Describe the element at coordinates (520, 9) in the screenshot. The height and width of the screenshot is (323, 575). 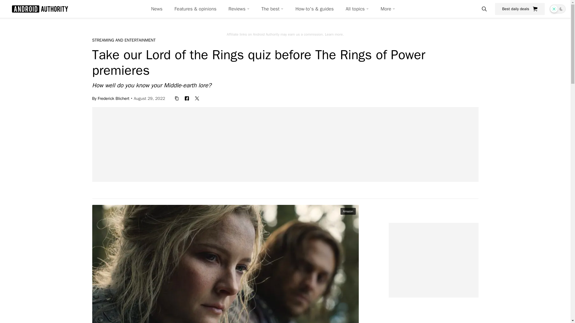
I see `Best daily deals` at that location.